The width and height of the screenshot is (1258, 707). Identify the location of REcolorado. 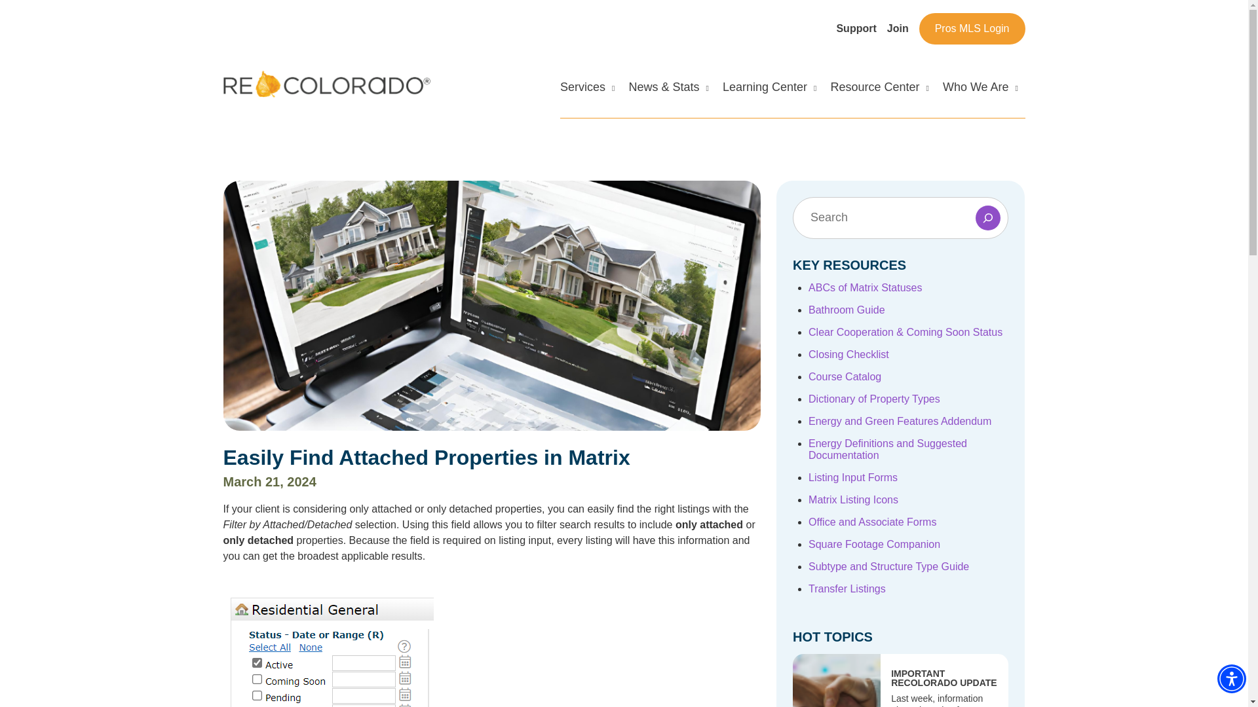
(267, 79).